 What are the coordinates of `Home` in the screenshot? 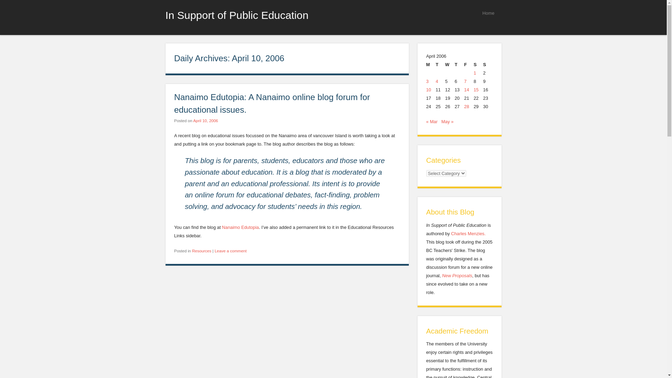 It's located at (488, 13).